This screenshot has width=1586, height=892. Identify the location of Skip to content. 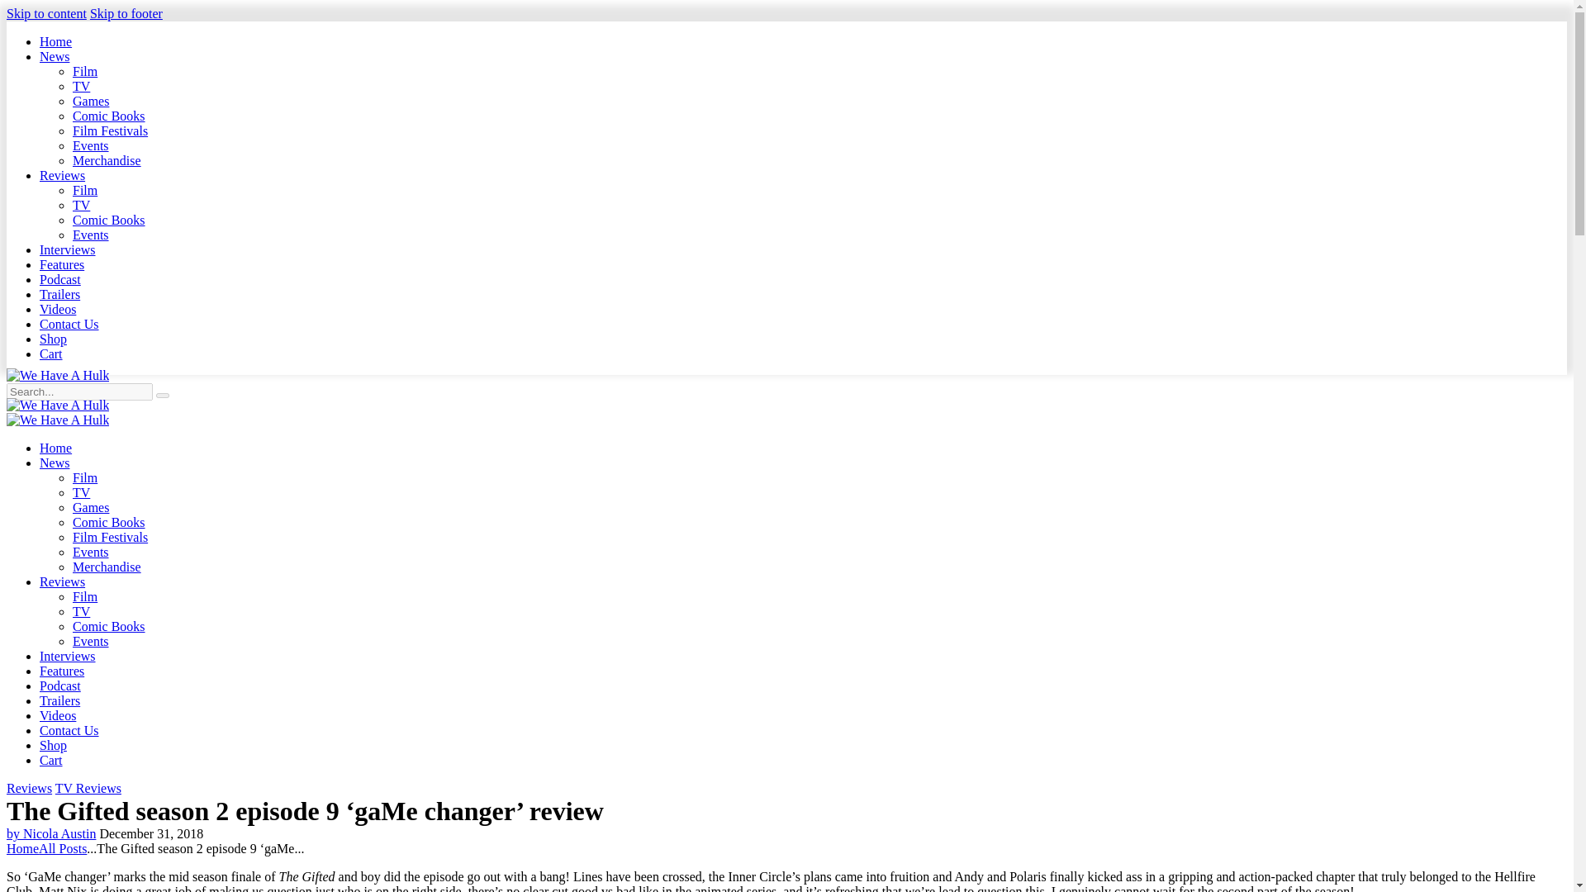
(46, 13).